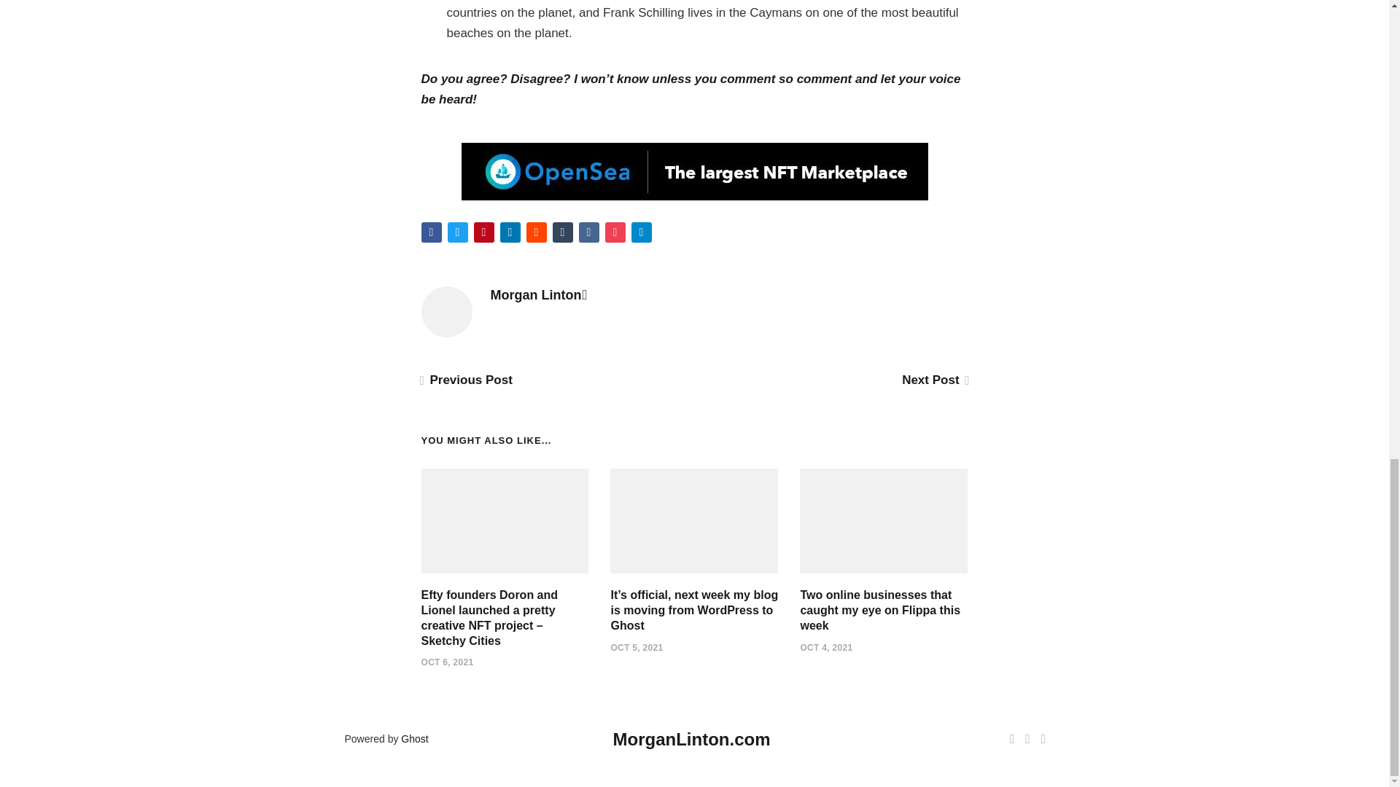 Image resolution: width=1400 pixels, height=787 pixels. I want to click on Previous Post, so click(467, 380).